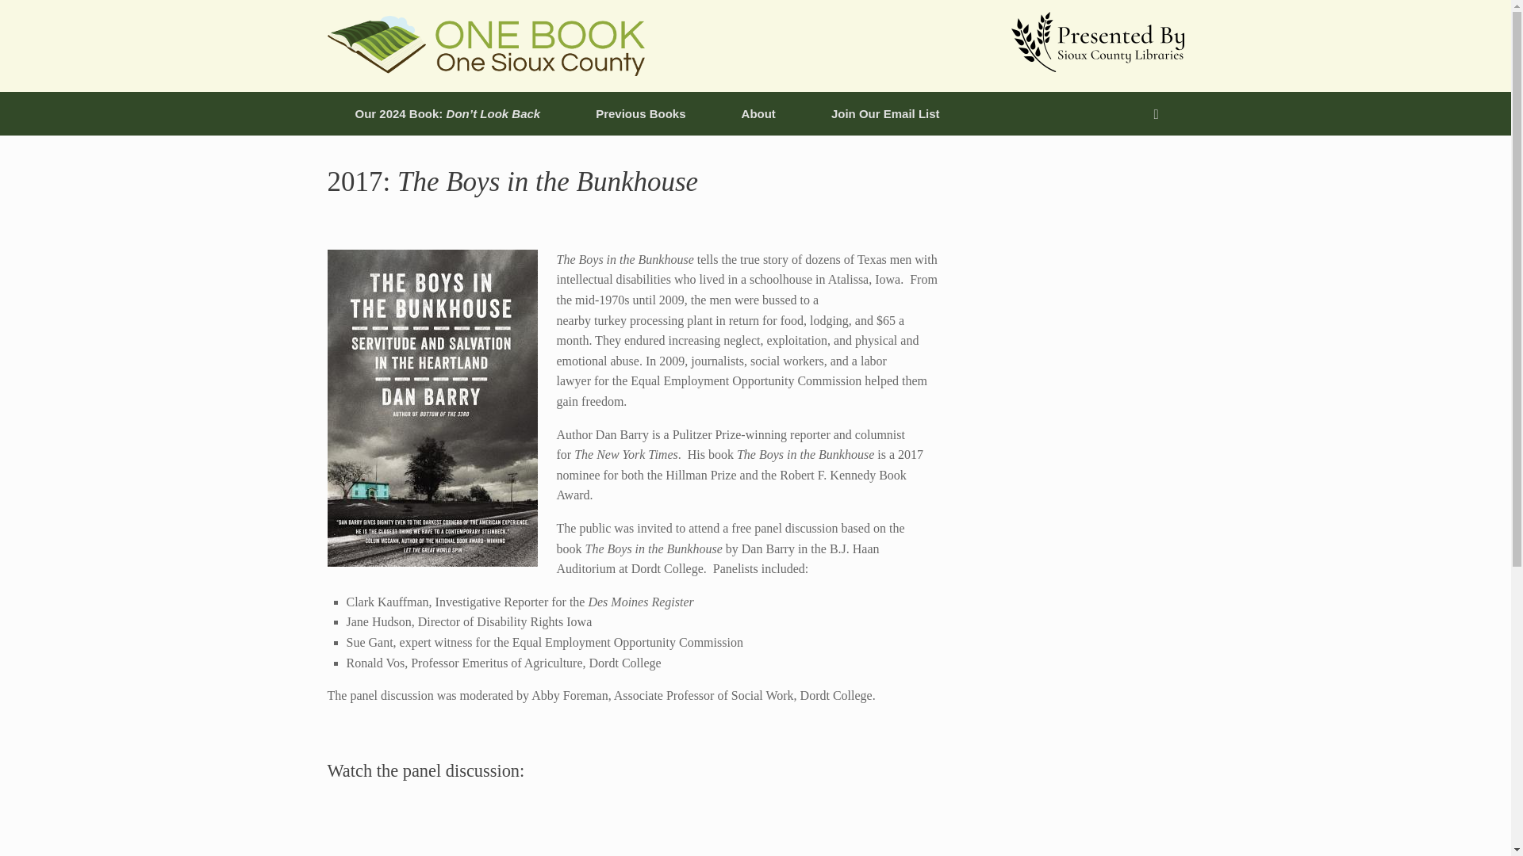 This screenshot has height=856, width=1523. Describe the element at coordinates (640, 113) in the screenshot. I see `Previous Books` at that location.